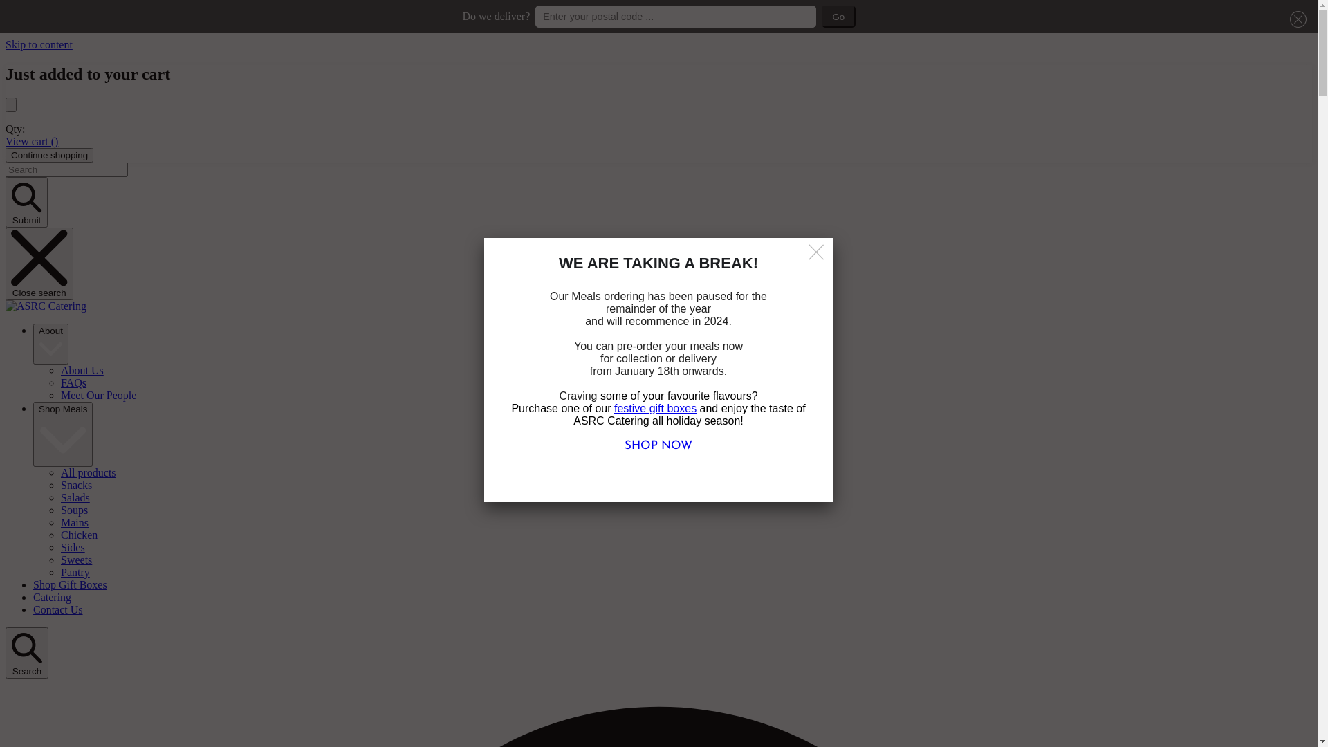 This screenshot has height=747, width=1328. I want to click on Catering, so click(53, 598).